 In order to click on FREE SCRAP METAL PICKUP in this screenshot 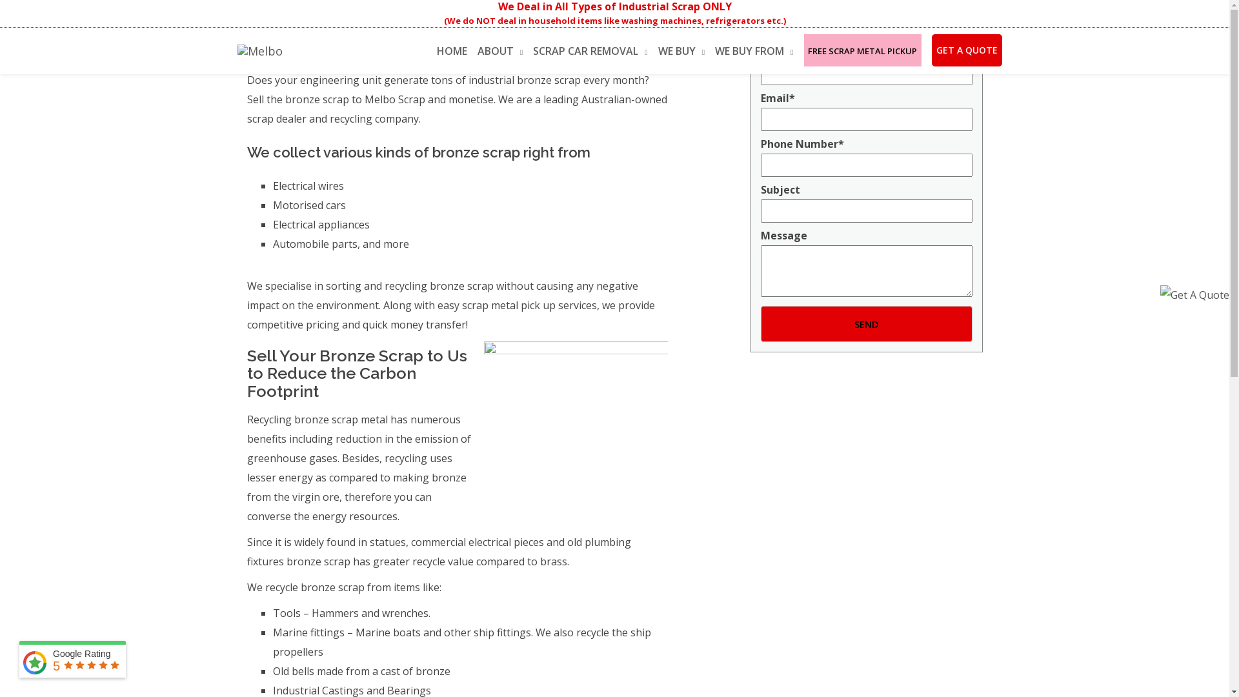, I will do `click(863, 49)`.